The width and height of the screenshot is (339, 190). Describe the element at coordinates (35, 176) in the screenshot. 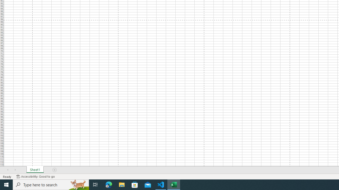

I see `Accessibility Checker Accessibility: Good to go` at that location.